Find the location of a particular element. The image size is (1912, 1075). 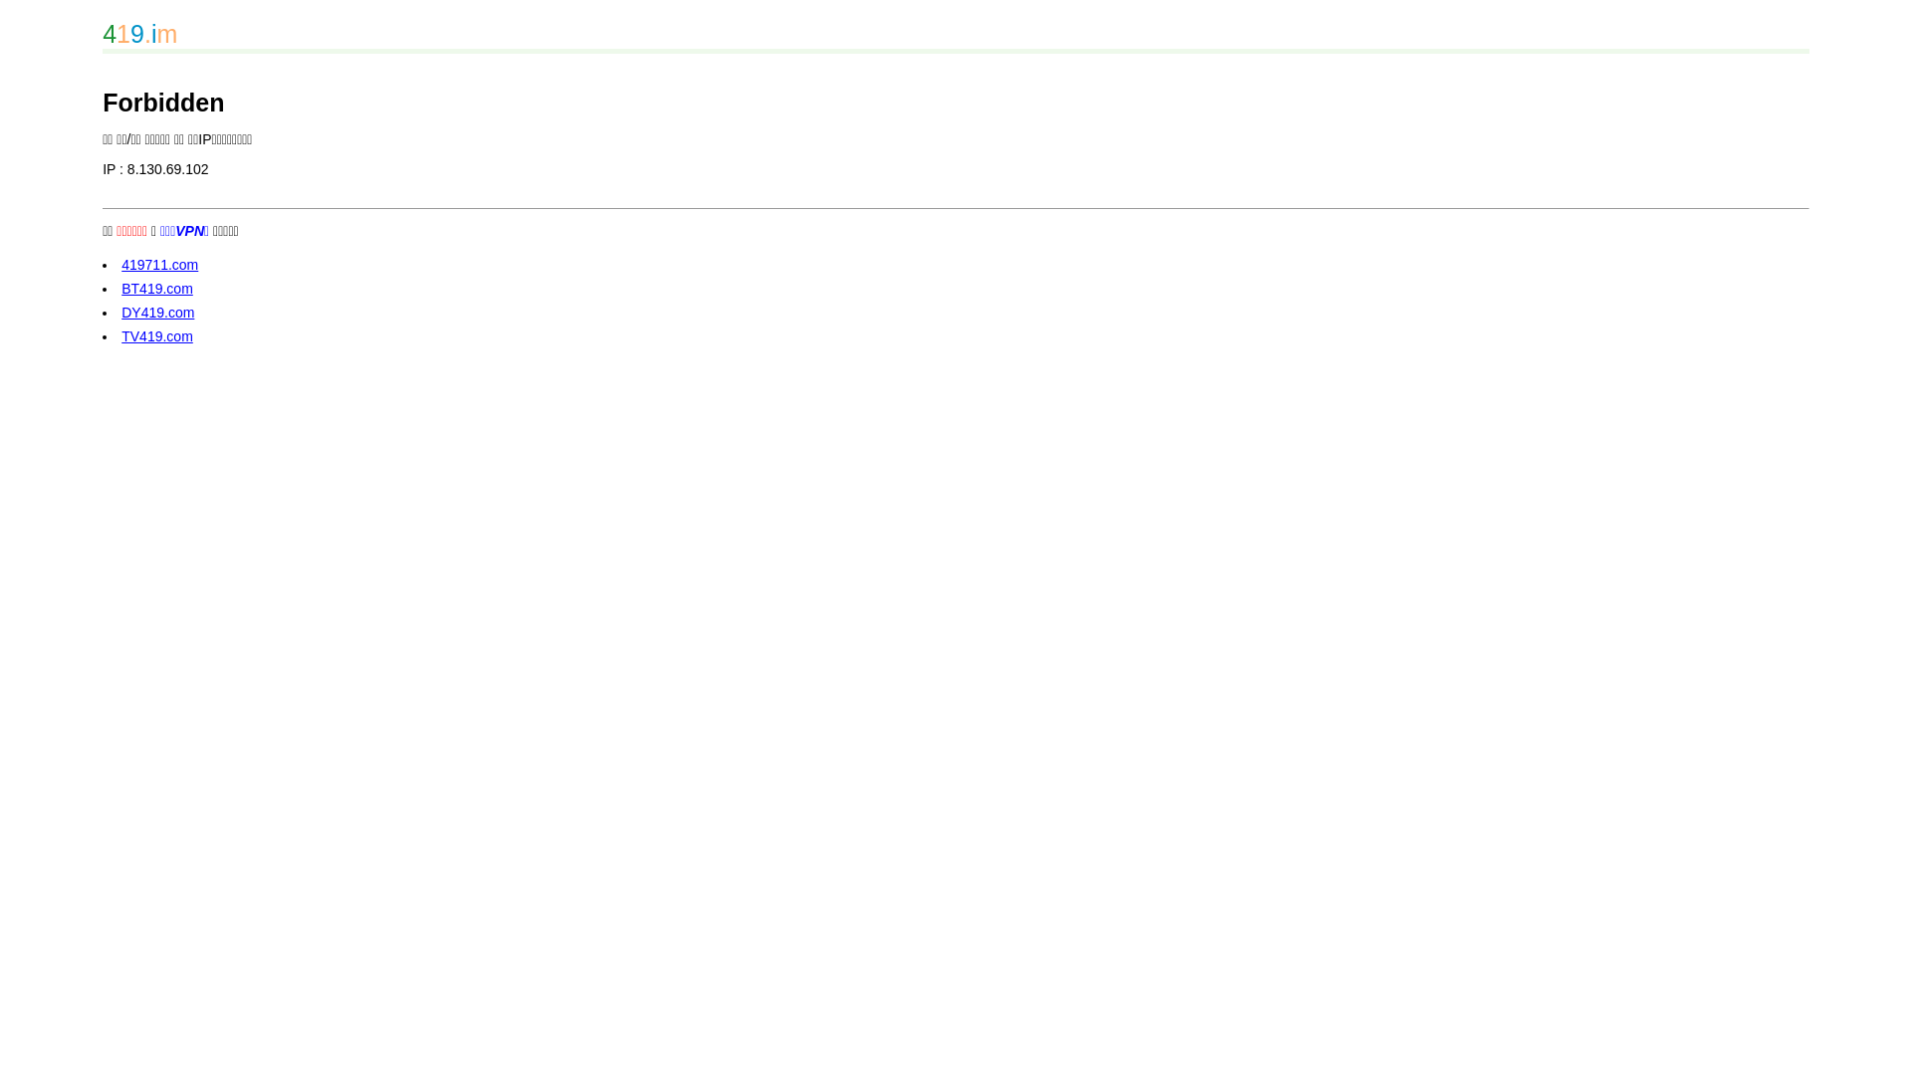

DY419.com is located at coordinates (157, 313).